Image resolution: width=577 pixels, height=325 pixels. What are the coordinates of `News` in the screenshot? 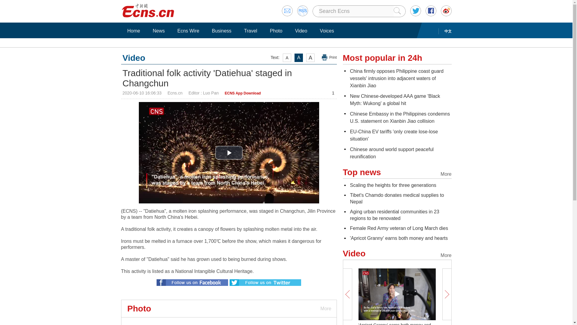 It's located at (159, 31).